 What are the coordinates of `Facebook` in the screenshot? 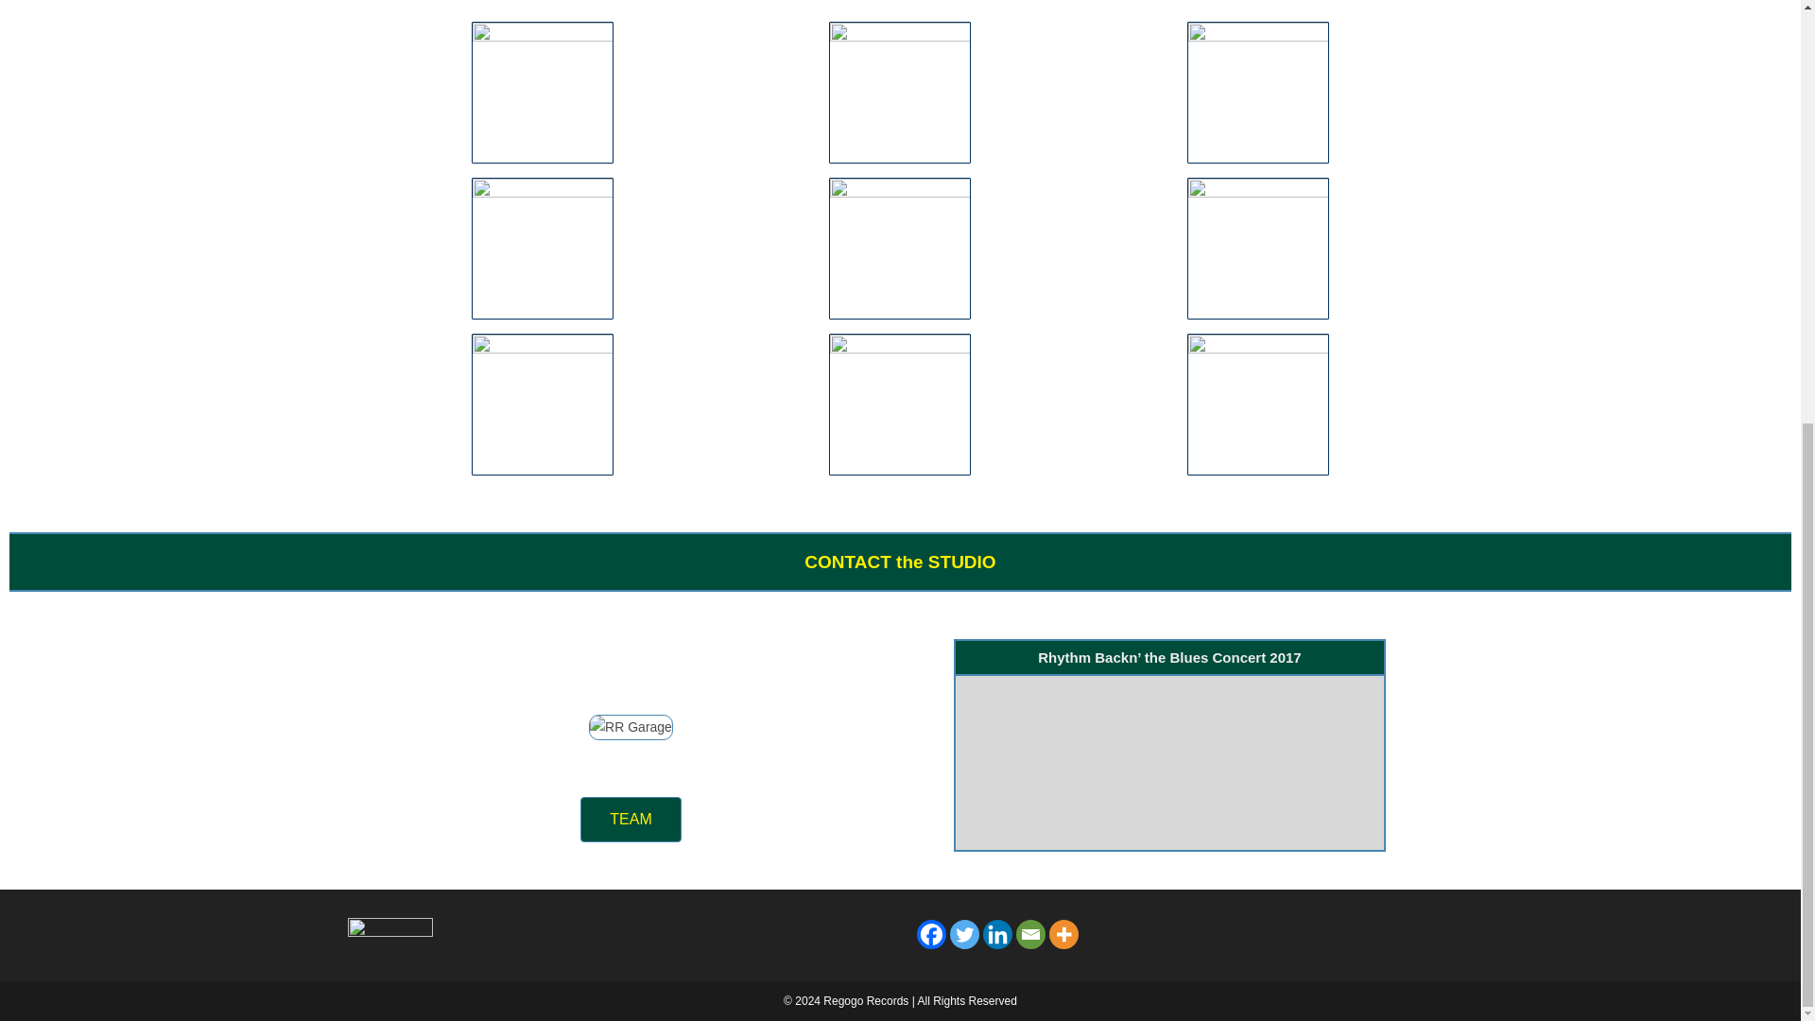 It's located at (930, 934).